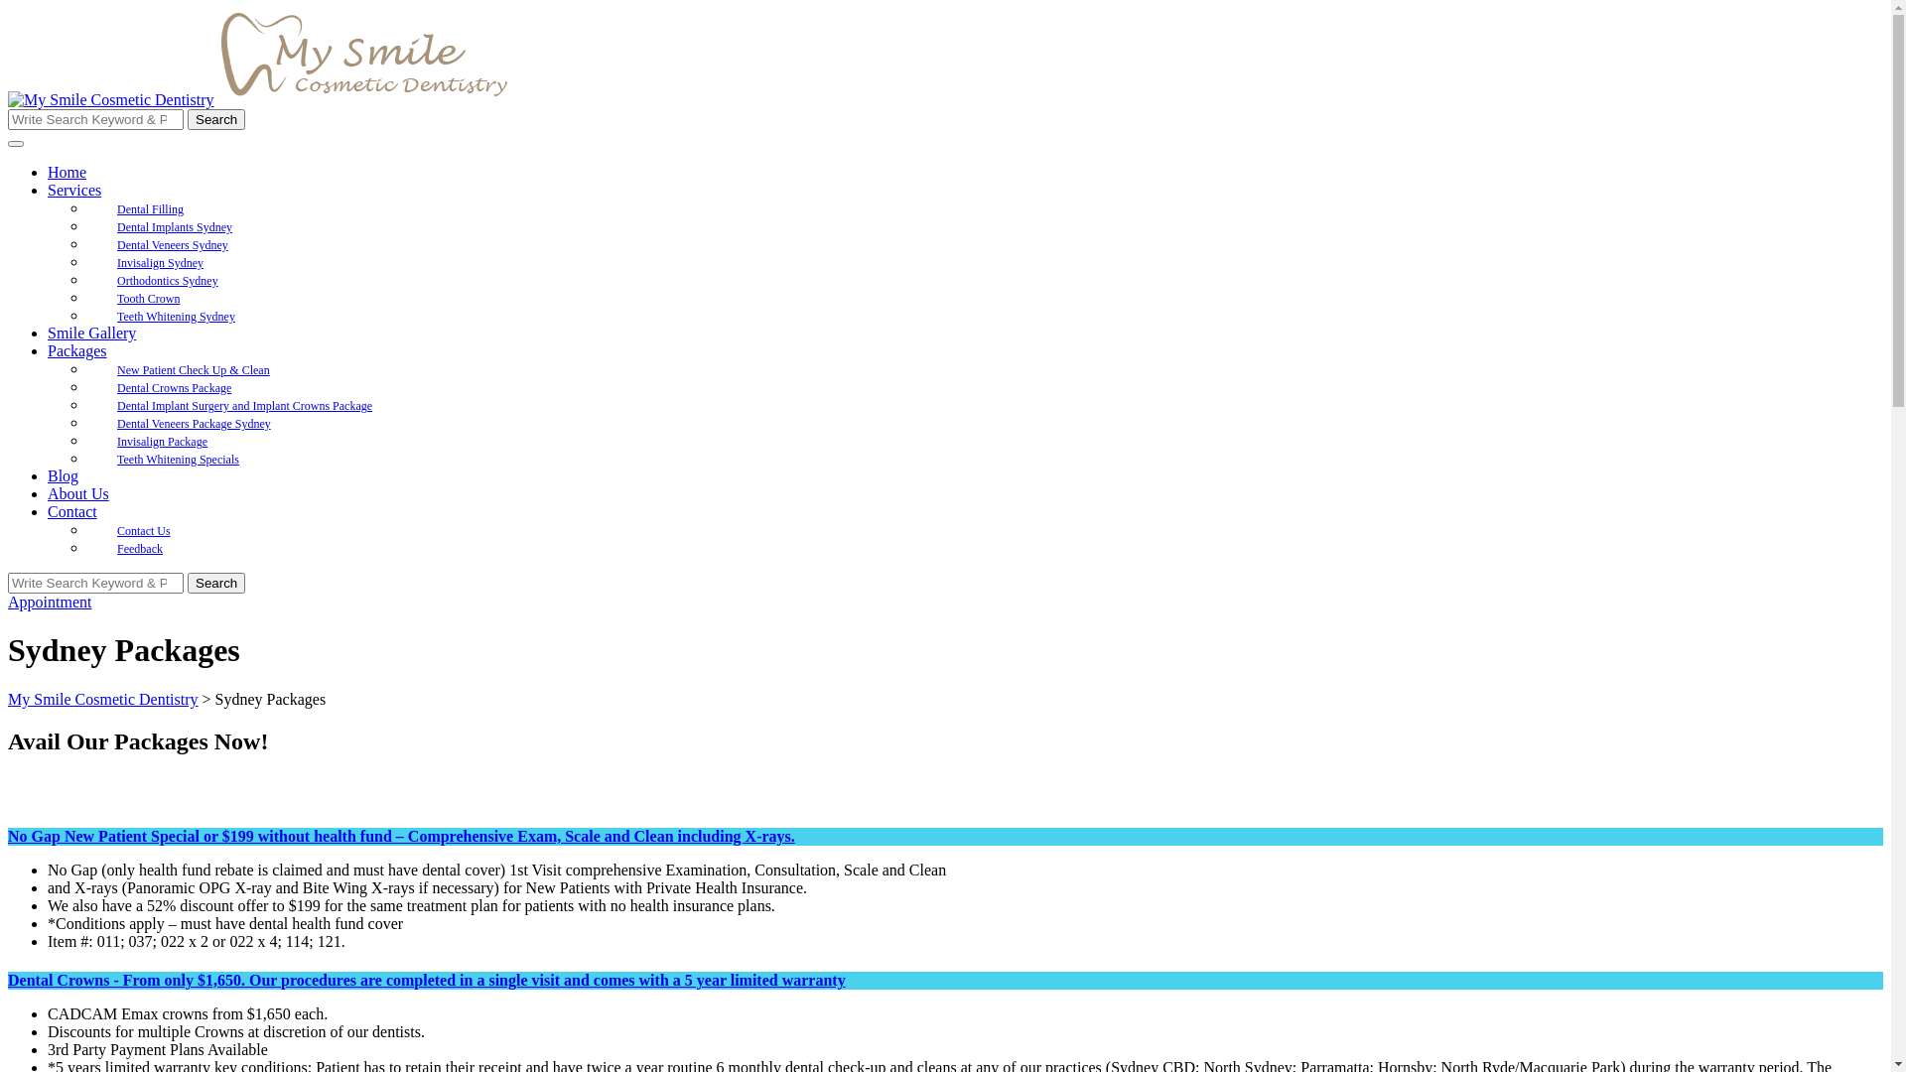 This screenshot has height=1072, width=1906. I want to click on Dental Veneers Package Sydney, so click(195, 424).